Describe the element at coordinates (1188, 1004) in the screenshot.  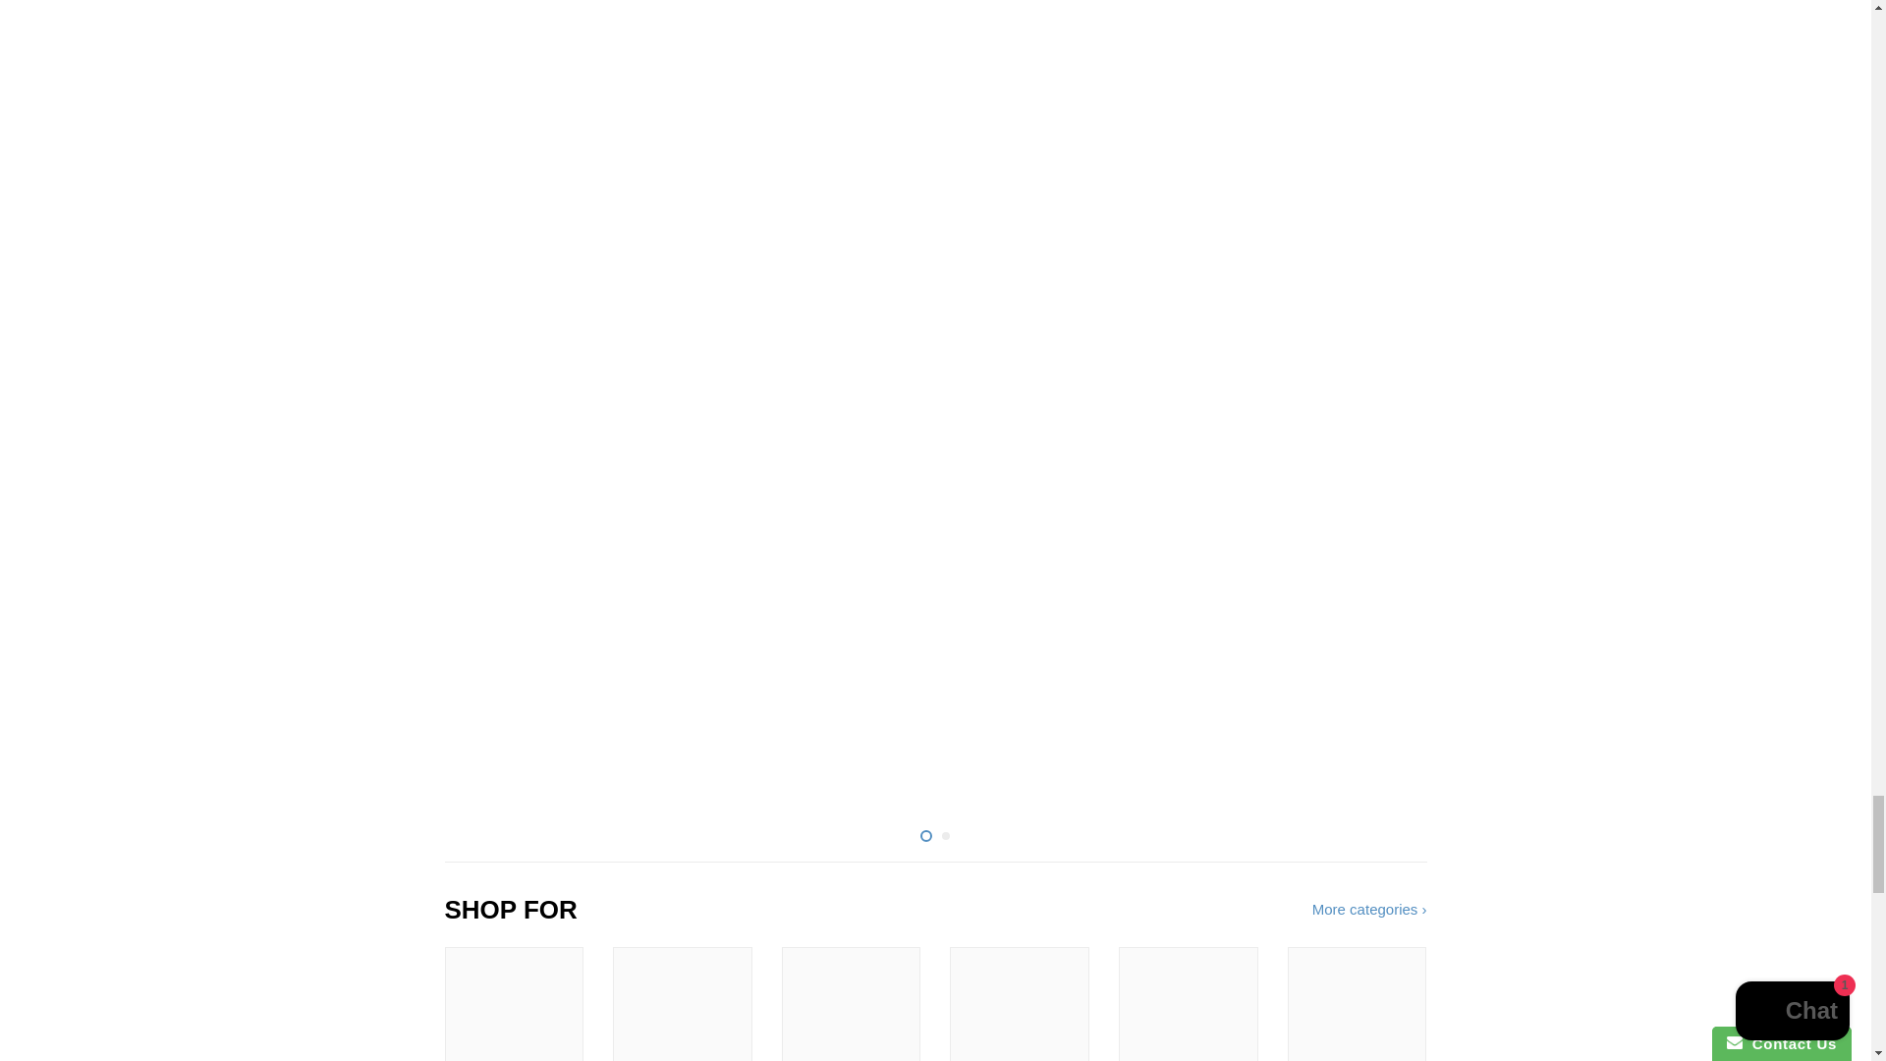
I see `Browse our Large Volume Record Cleaner collection` at that location.